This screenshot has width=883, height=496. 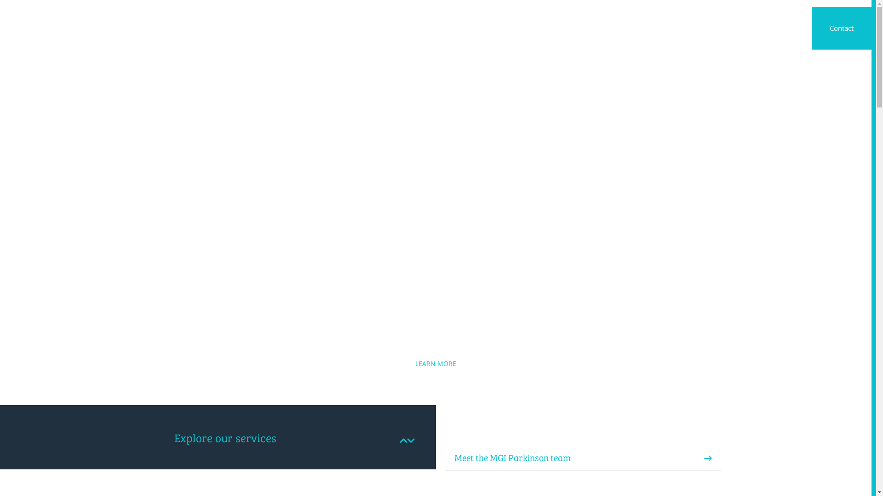 I want to click on Blog, so click(x=677, y=28).